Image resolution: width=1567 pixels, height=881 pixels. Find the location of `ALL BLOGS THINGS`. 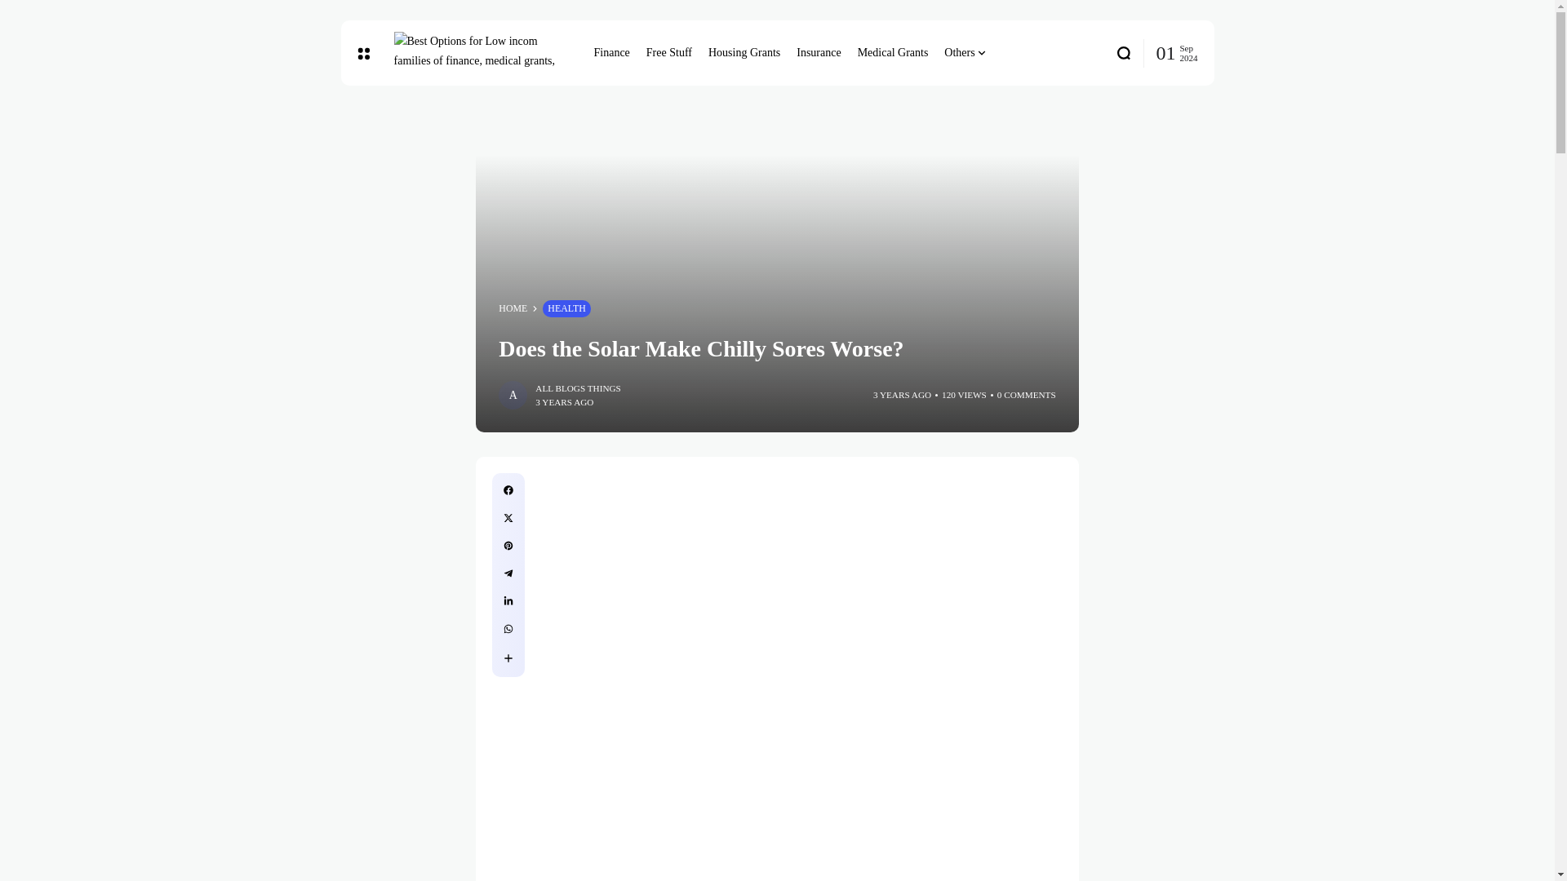

ALL BLOGS THINGS is located at coordinates (578, 388).